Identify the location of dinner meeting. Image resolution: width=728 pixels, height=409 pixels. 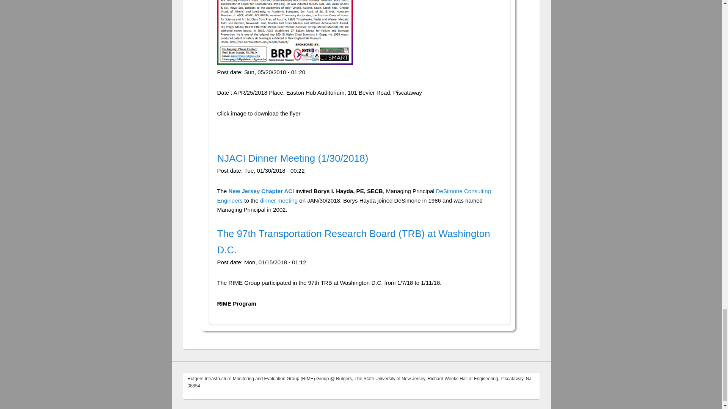
(279, 200).